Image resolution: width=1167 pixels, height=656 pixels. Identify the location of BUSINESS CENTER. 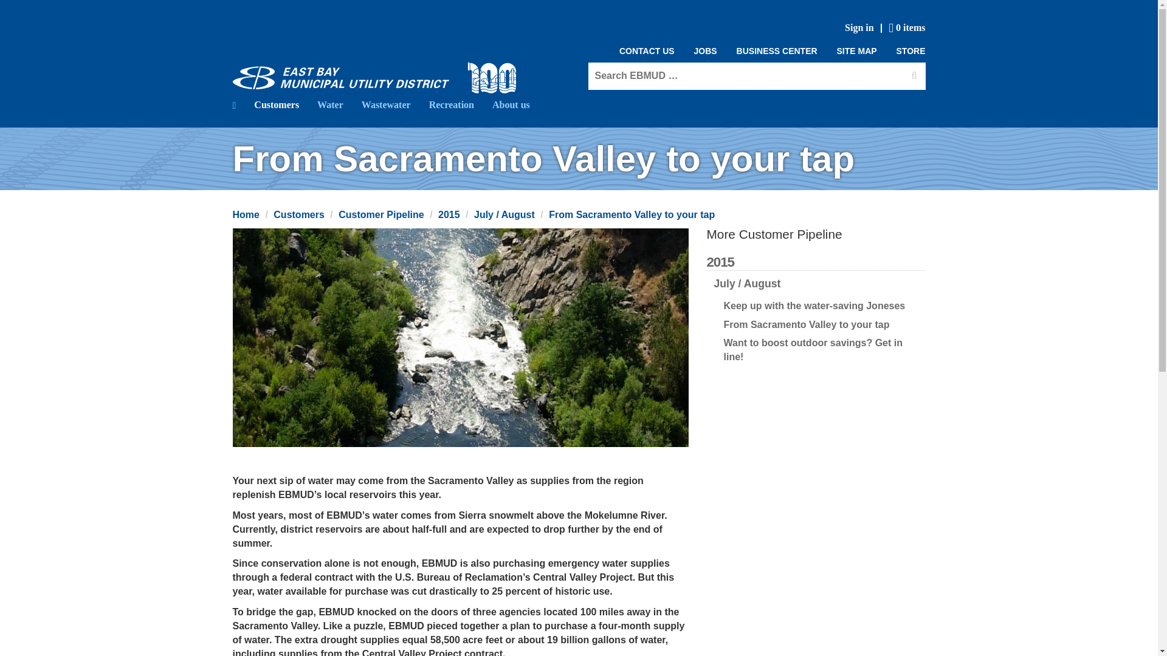
(777, 51).